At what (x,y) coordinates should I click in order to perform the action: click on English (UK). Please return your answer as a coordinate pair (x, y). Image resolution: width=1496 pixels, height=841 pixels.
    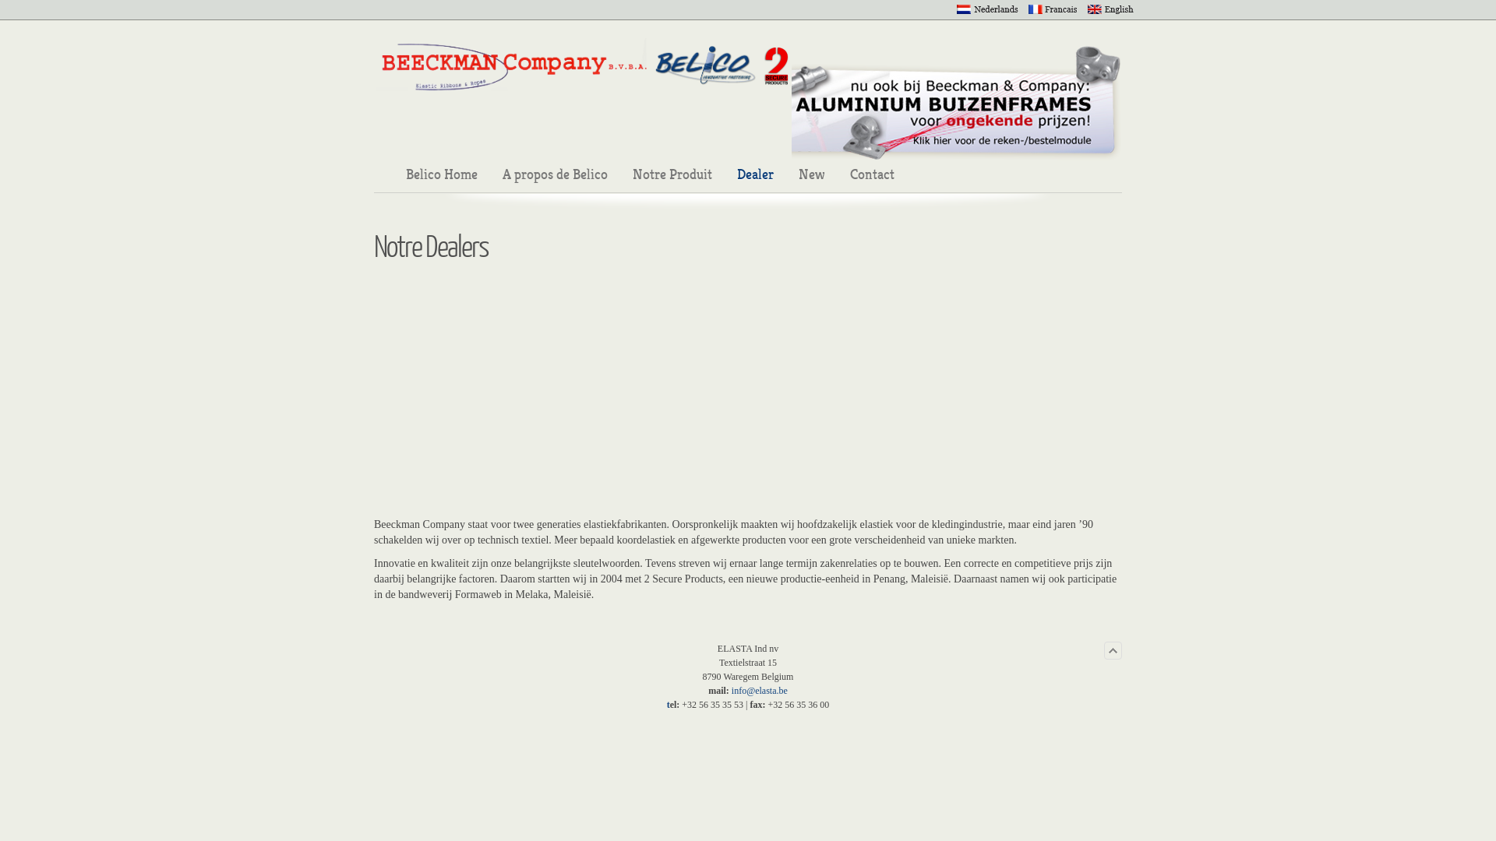
    Looking at the image, I should click on (1111, 7).